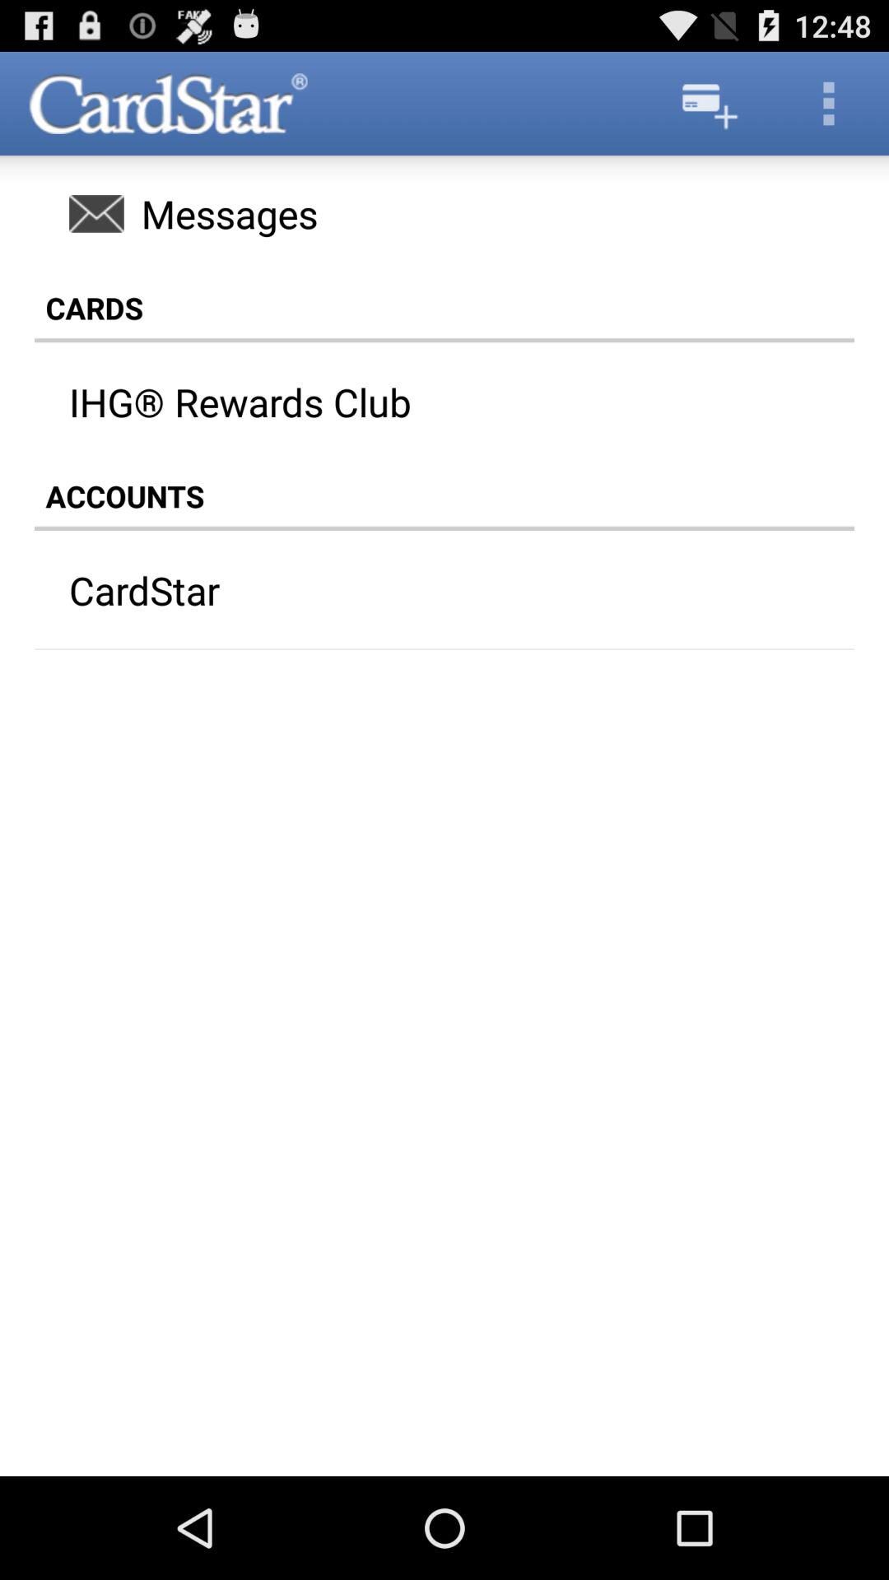 This screenshot has width=889, height=1580. What do you see at coordinates (444, 496) in the screenshot?
I see `swipe until the accounts app` at bounding box center [444, 496].